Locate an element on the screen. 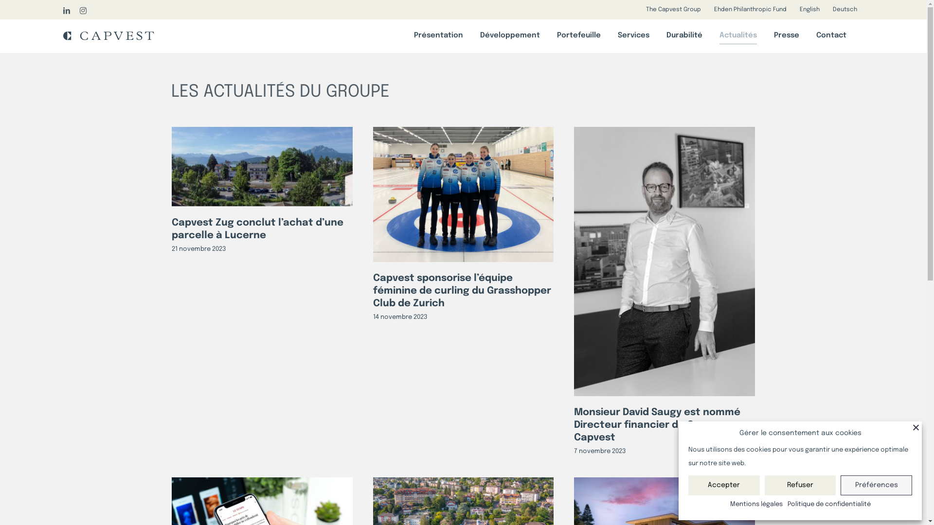  Instagram is located at coordinates (83, 11).